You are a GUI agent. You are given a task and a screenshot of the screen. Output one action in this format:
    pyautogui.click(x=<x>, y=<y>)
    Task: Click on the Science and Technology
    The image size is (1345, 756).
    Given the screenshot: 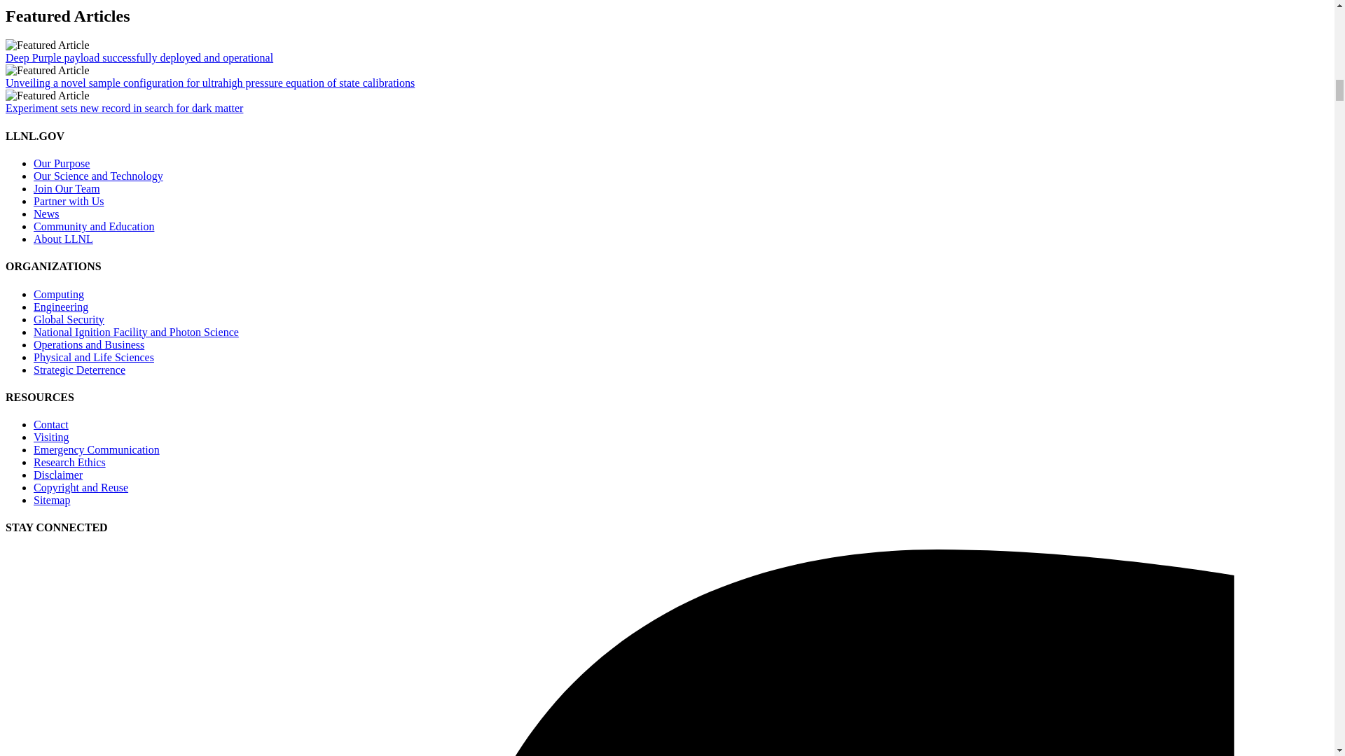 What is the action you would take?
    pyautogui.click(x=98, y=176)
    